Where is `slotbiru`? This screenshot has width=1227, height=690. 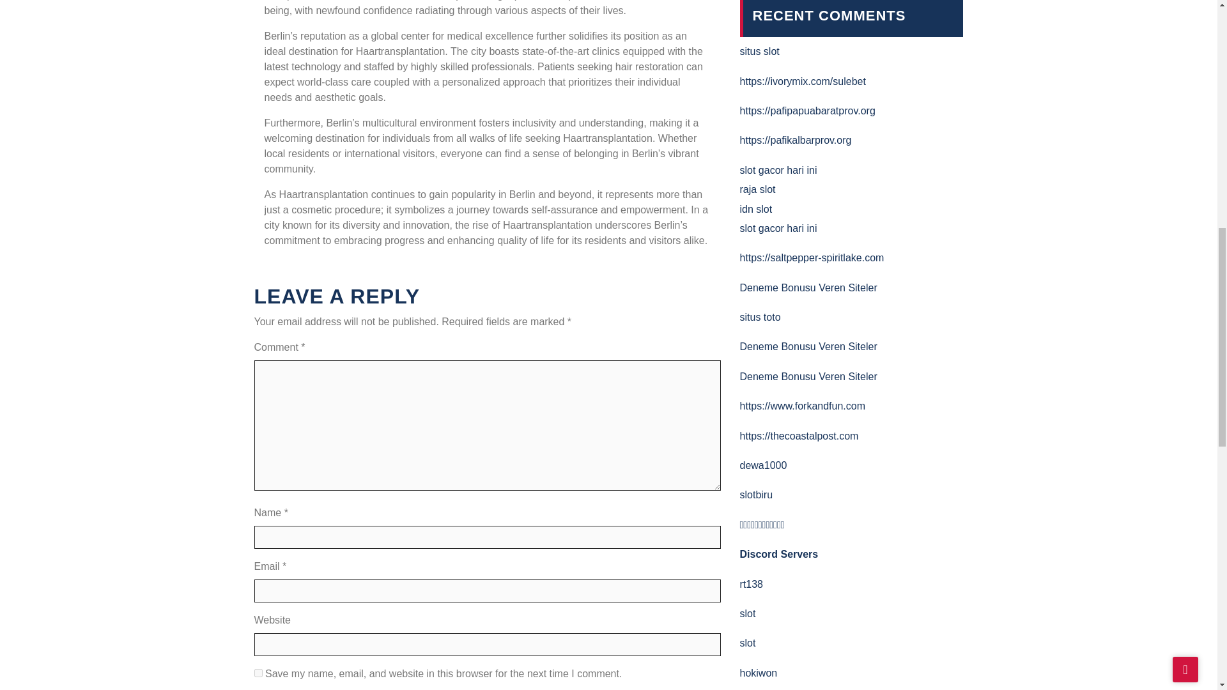 slotbiru is located at coordinates (756, 494).